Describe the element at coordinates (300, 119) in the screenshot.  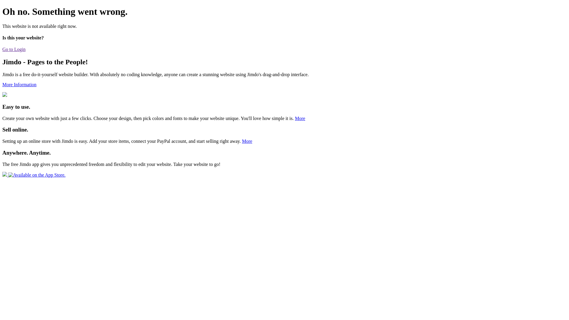
I see `More` at that location.